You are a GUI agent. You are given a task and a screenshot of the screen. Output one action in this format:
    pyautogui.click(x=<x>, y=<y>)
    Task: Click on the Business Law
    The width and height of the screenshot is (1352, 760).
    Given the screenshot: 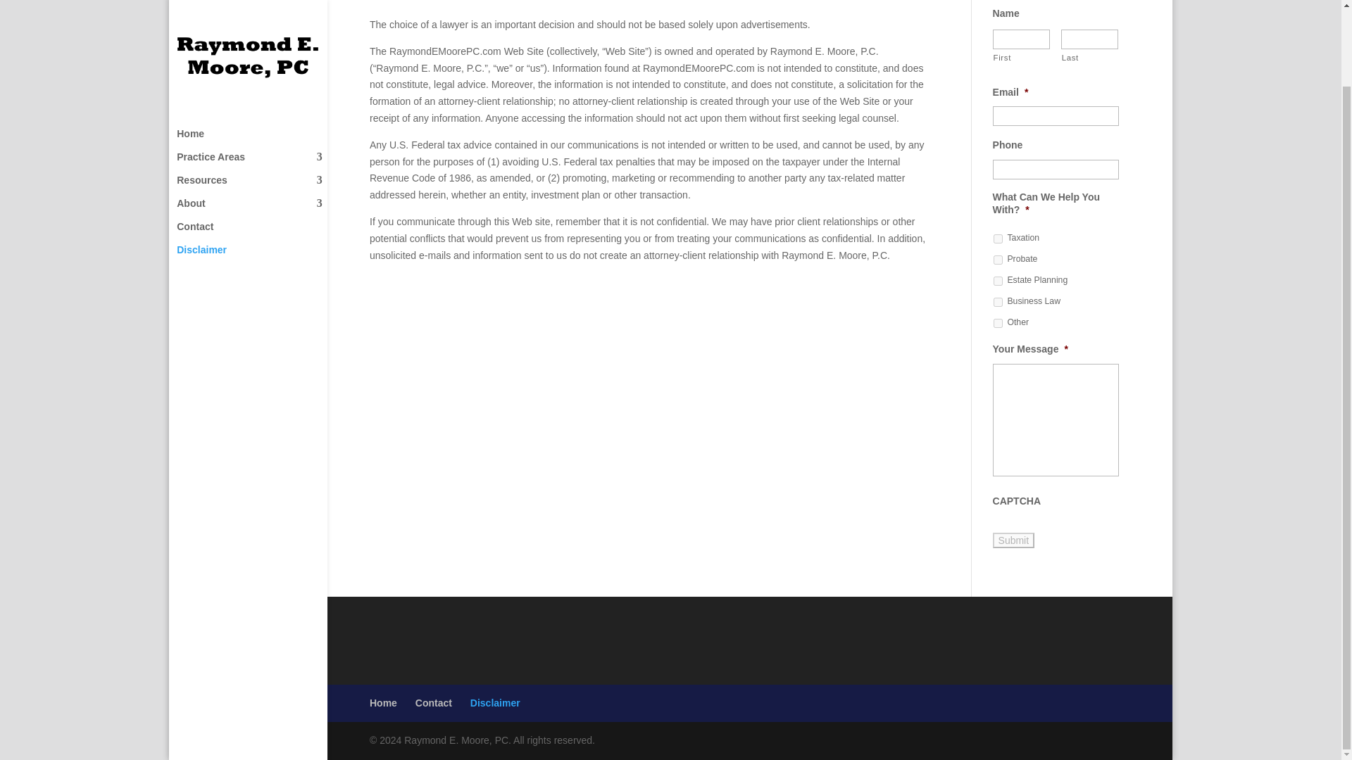 What is the action you would take?
    pyautogui.click(x=999, y=303)
    